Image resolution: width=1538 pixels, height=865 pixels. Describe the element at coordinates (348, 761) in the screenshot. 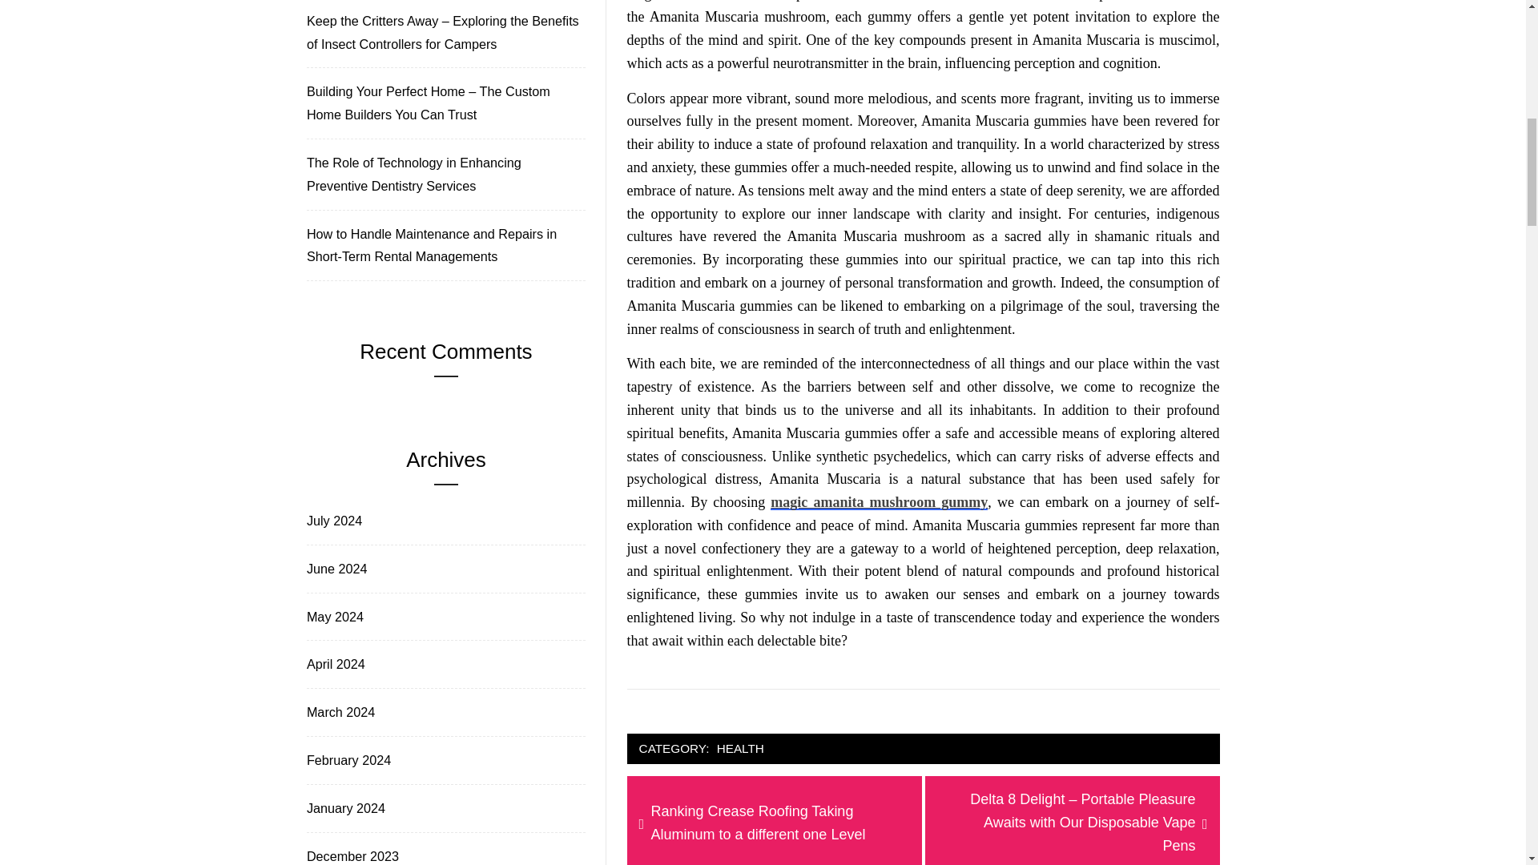

I see `February 2024` at that location.